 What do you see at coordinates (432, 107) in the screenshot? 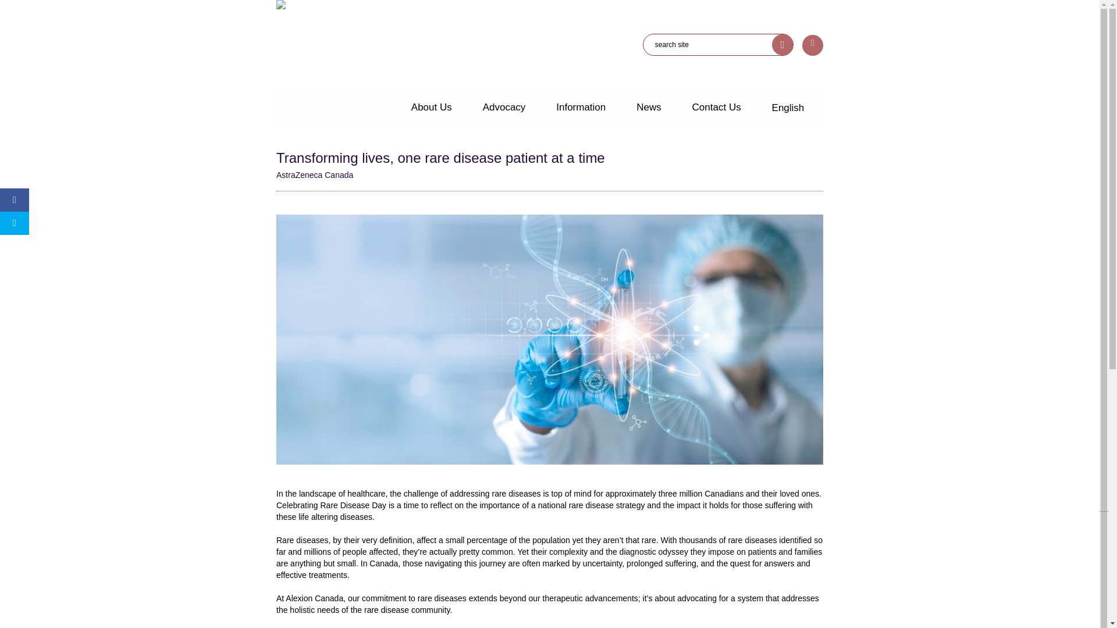
I see `About Us` at bounding box center [432, 107].